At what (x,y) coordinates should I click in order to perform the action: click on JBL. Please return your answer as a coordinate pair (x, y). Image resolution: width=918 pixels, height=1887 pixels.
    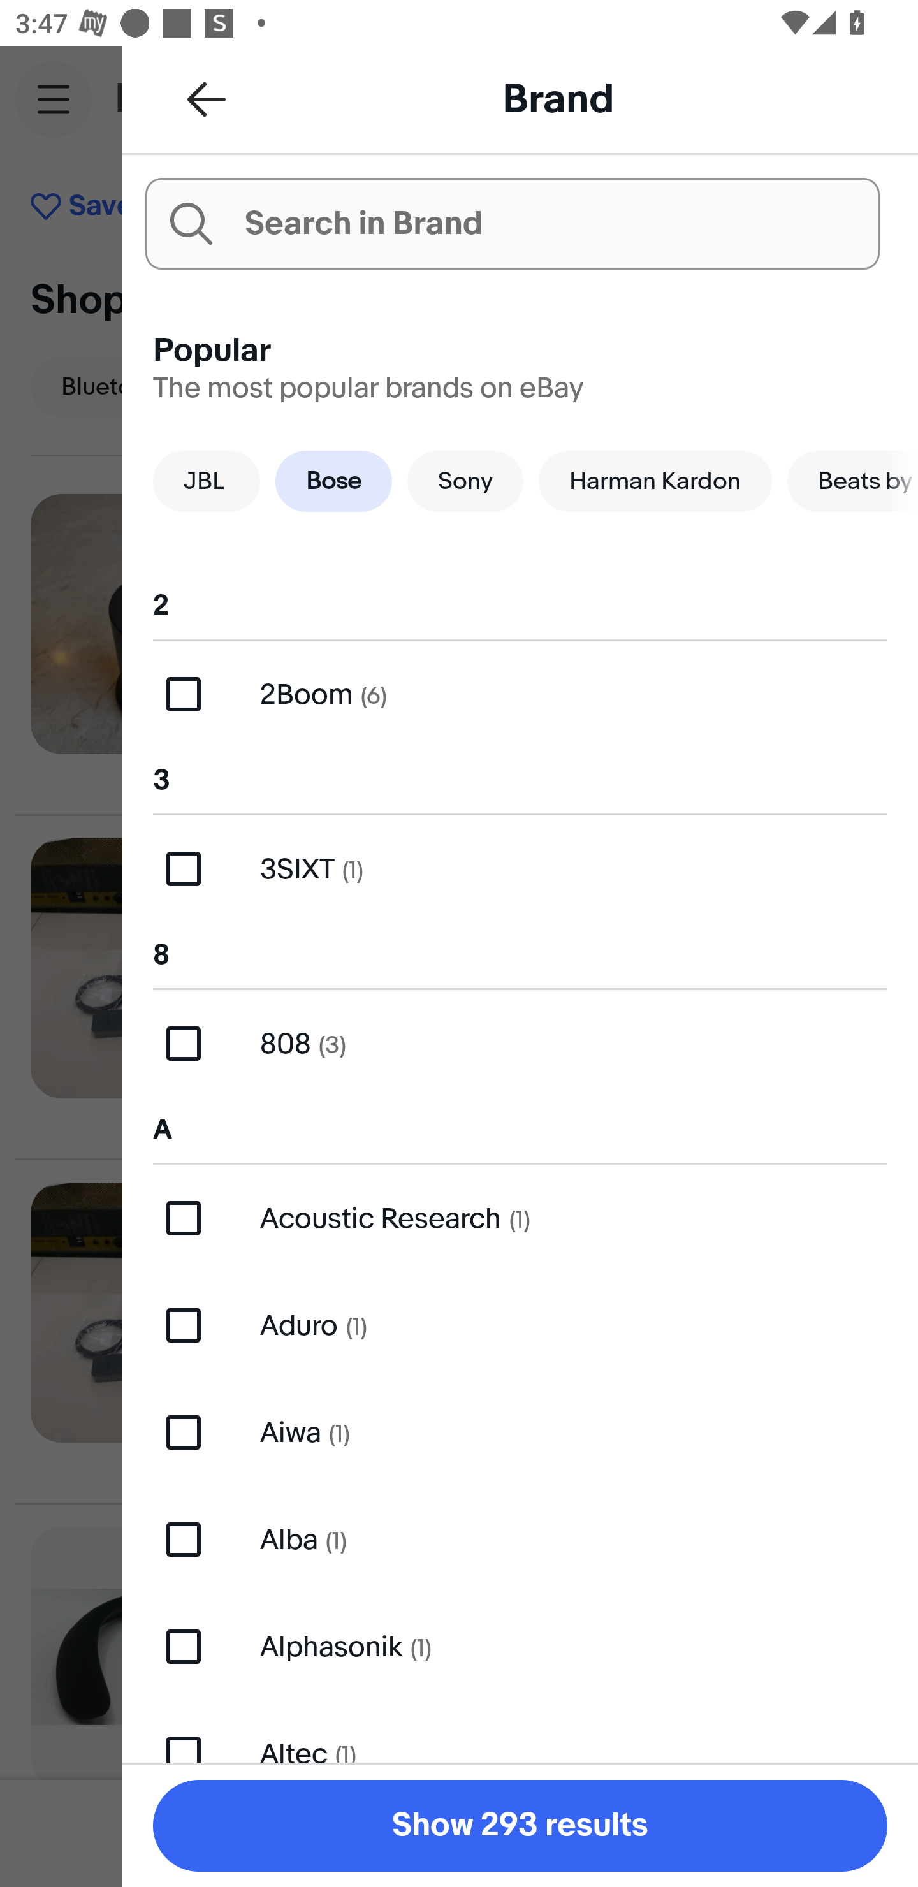
    Looking at the image, I should click on (207, 481).